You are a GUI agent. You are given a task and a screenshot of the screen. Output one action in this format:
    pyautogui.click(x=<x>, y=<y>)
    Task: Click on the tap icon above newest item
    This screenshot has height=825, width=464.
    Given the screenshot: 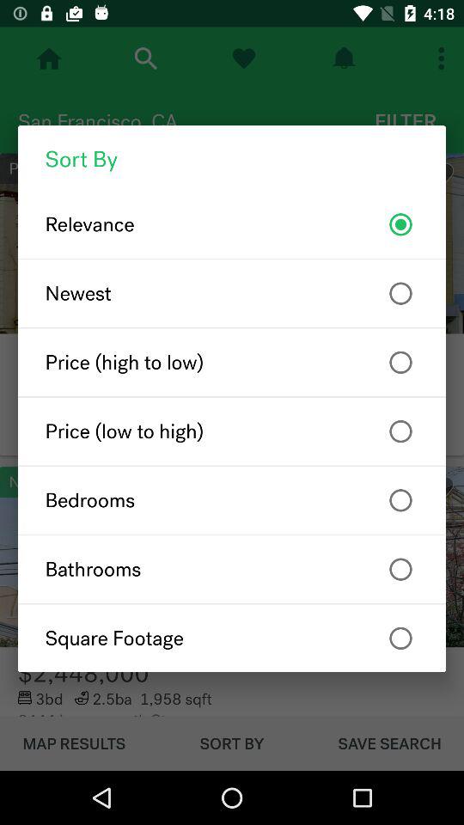 What is the action you would take?
    pyautogui.click(x=232, y=224)
    